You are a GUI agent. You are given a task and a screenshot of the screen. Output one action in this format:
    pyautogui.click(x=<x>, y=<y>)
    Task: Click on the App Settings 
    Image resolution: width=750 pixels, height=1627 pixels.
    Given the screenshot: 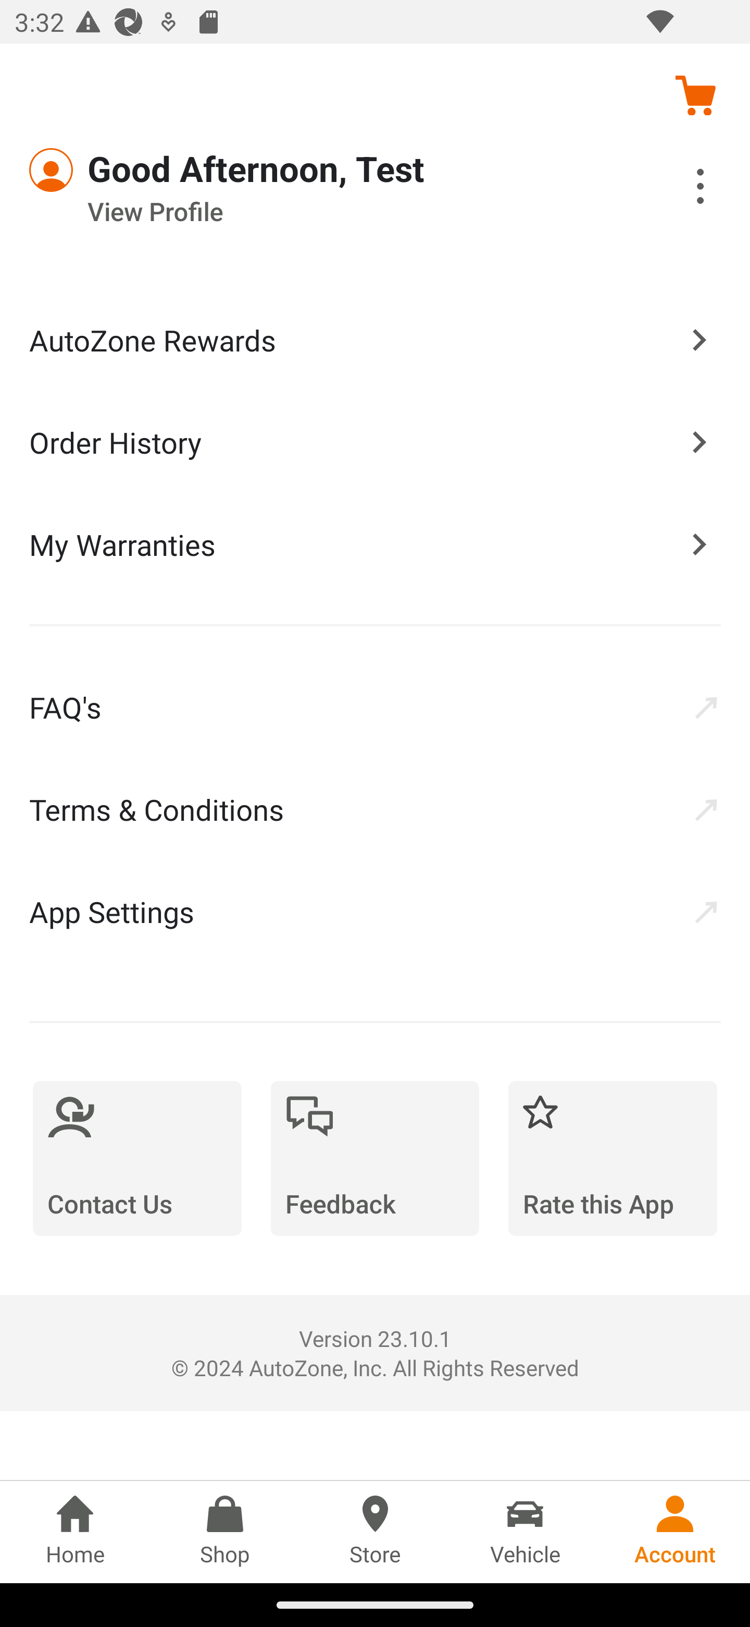 What is the action you would take?
    pyautogui.click(x=375, y=912)
    